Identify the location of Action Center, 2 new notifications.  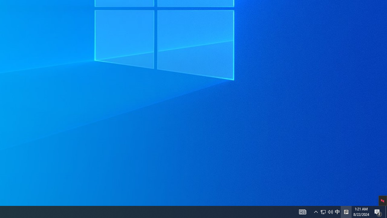
(323, 212).